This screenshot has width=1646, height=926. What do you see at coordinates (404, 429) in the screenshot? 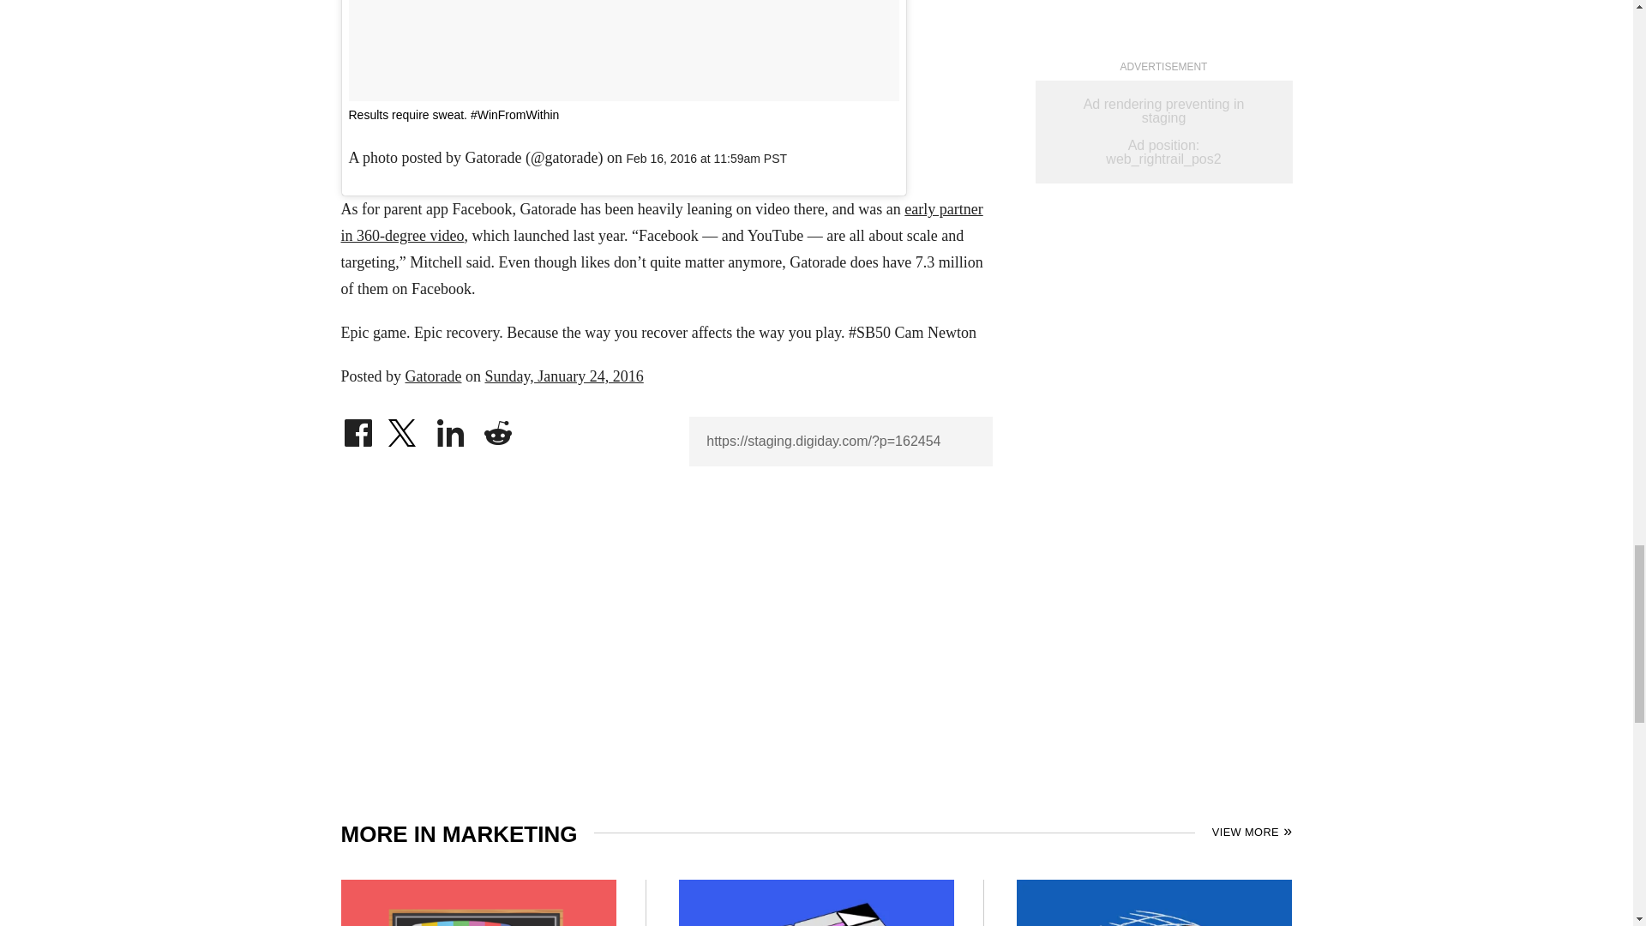
I see `Share on Twitter` at bounding box center [404, 429].